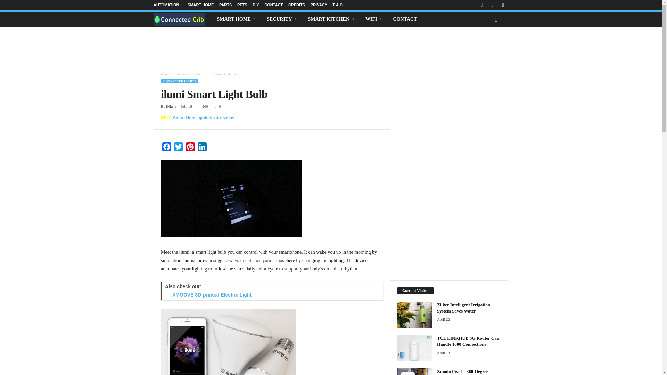 Image resolution: width=667 pixels, height=375 pixels. Describe the element at coordinates (242, 5) in the screenshot. I see `PETS` at that location.